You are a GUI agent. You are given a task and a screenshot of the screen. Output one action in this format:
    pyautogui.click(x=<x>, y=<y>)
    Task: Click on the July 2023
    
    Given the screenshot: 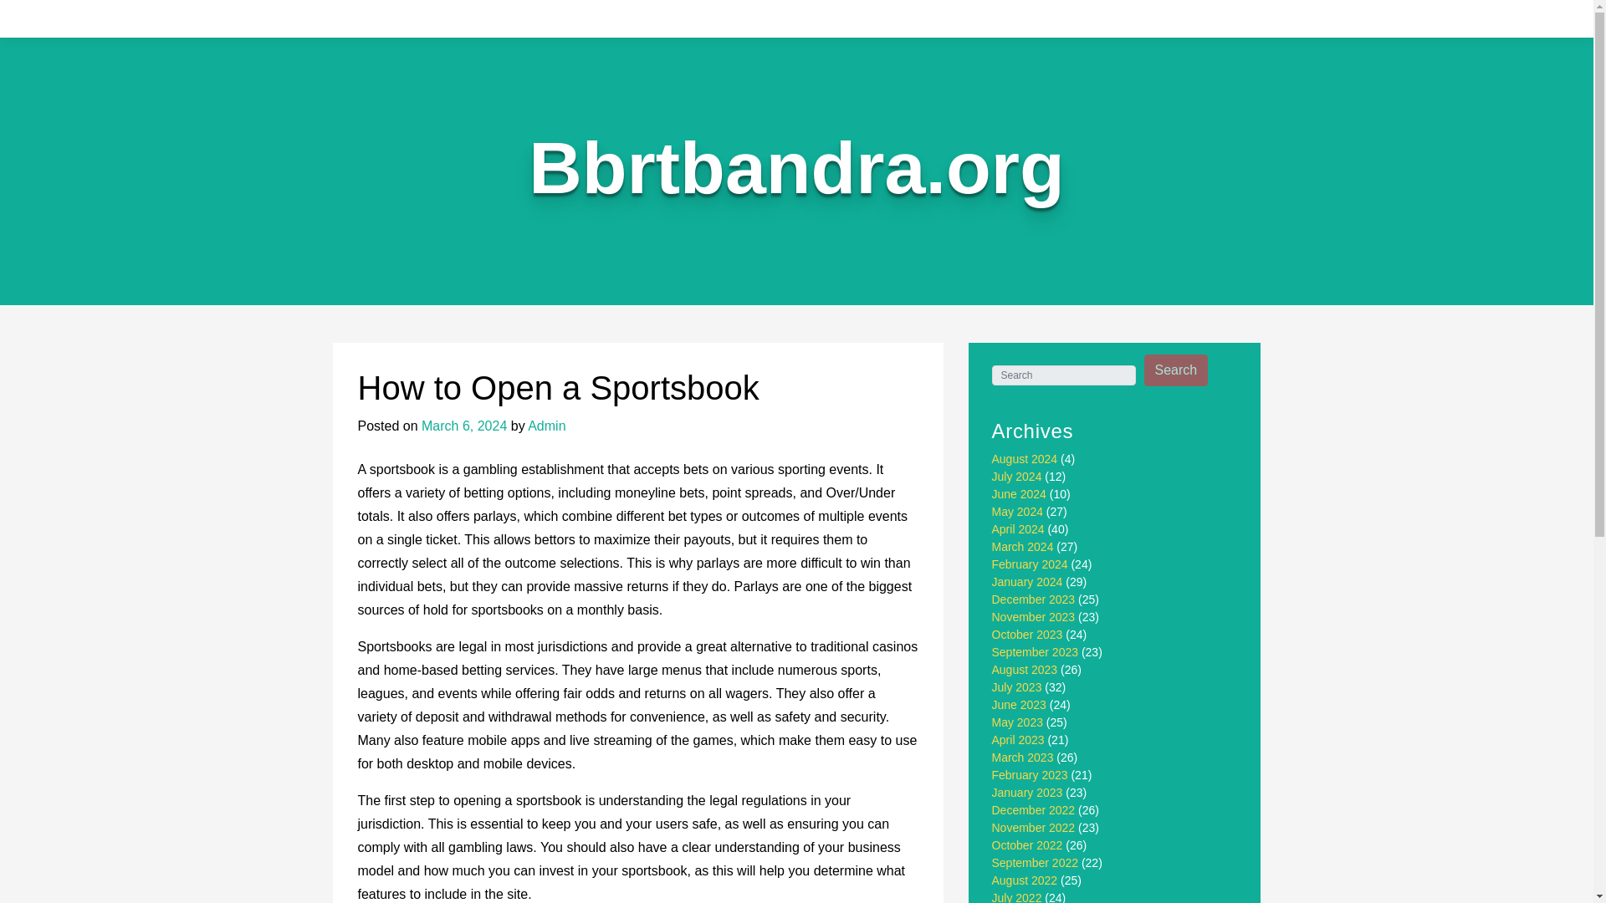 What is the action you would take?
    pyautogui.click(x=1017, y=687)
    